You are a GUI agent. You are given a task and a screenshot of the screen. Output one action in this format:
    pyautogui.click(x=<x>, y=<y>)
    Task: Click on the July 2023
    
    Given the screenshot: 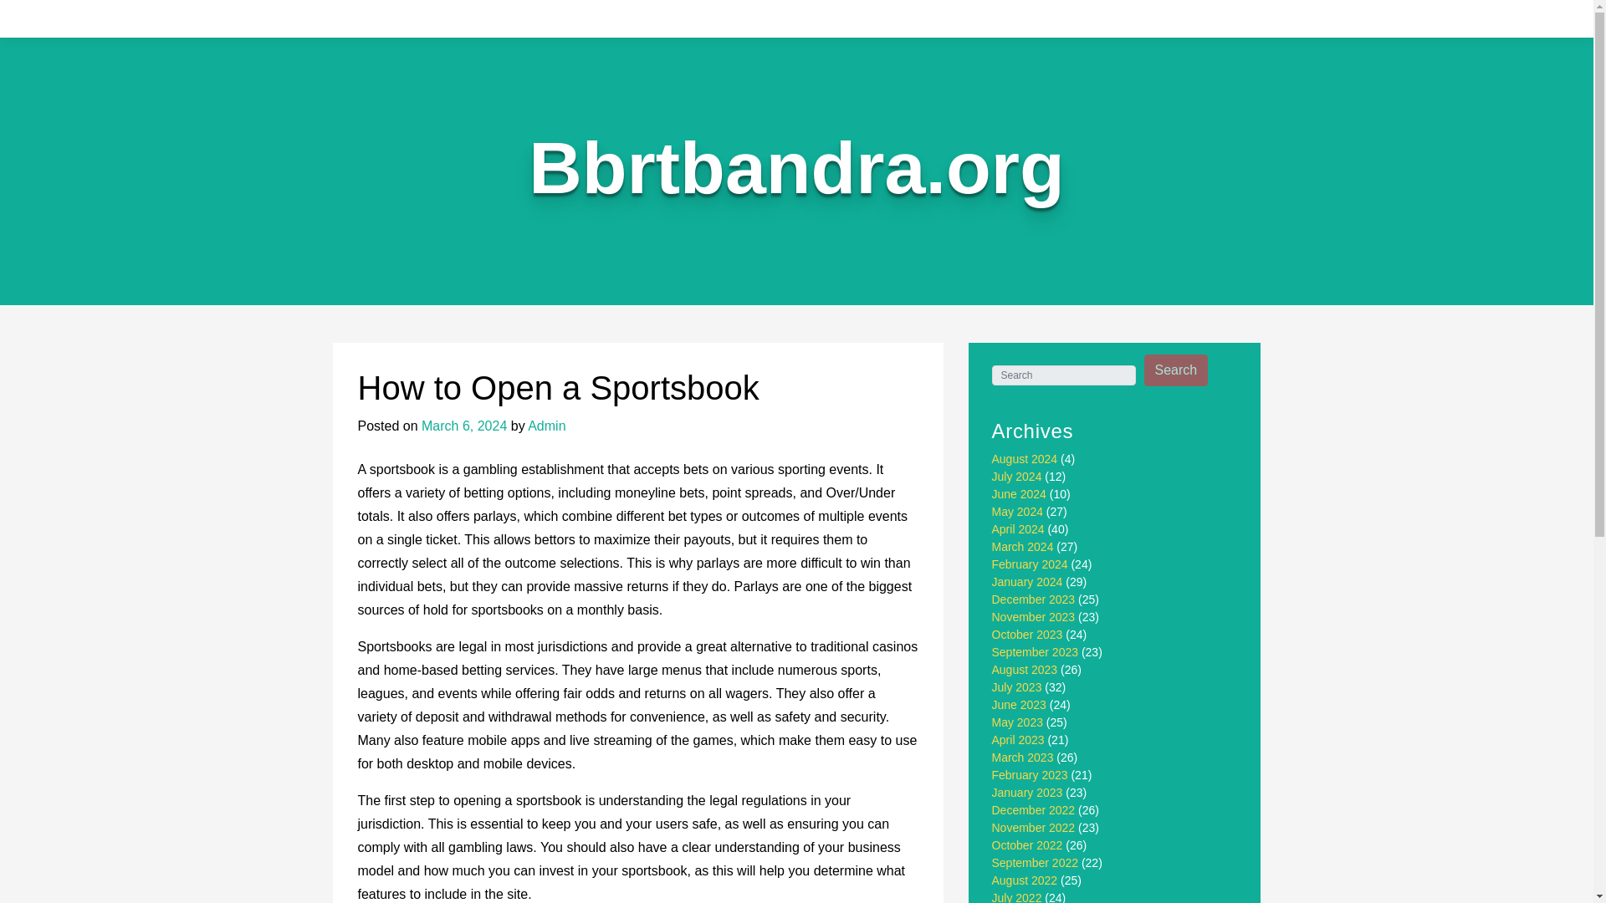 What is the action you would take?
    pyautogui.click(x=1017, y=687)
    